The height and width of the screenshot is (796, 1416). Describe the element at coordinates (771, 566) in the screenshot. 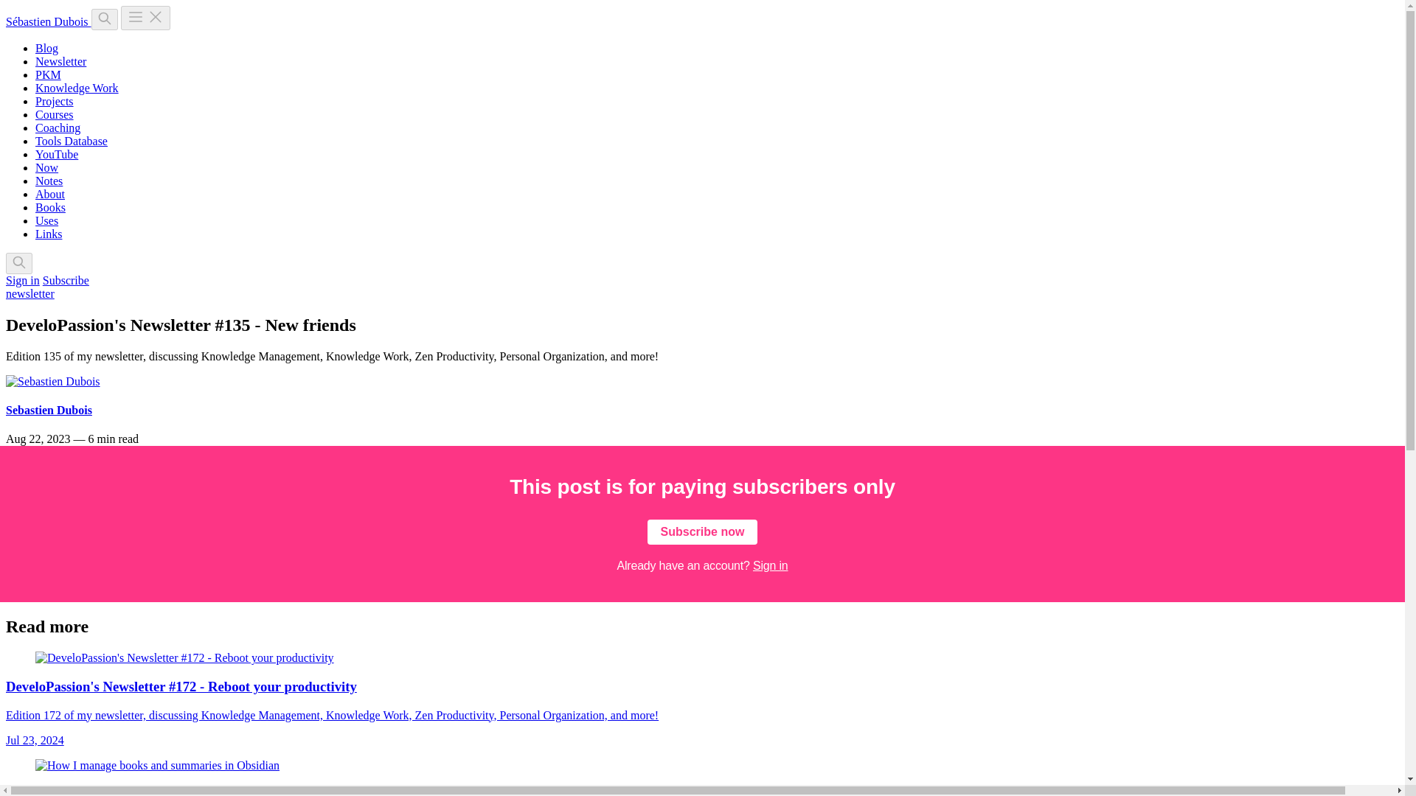

I see `Sign in` at that location.